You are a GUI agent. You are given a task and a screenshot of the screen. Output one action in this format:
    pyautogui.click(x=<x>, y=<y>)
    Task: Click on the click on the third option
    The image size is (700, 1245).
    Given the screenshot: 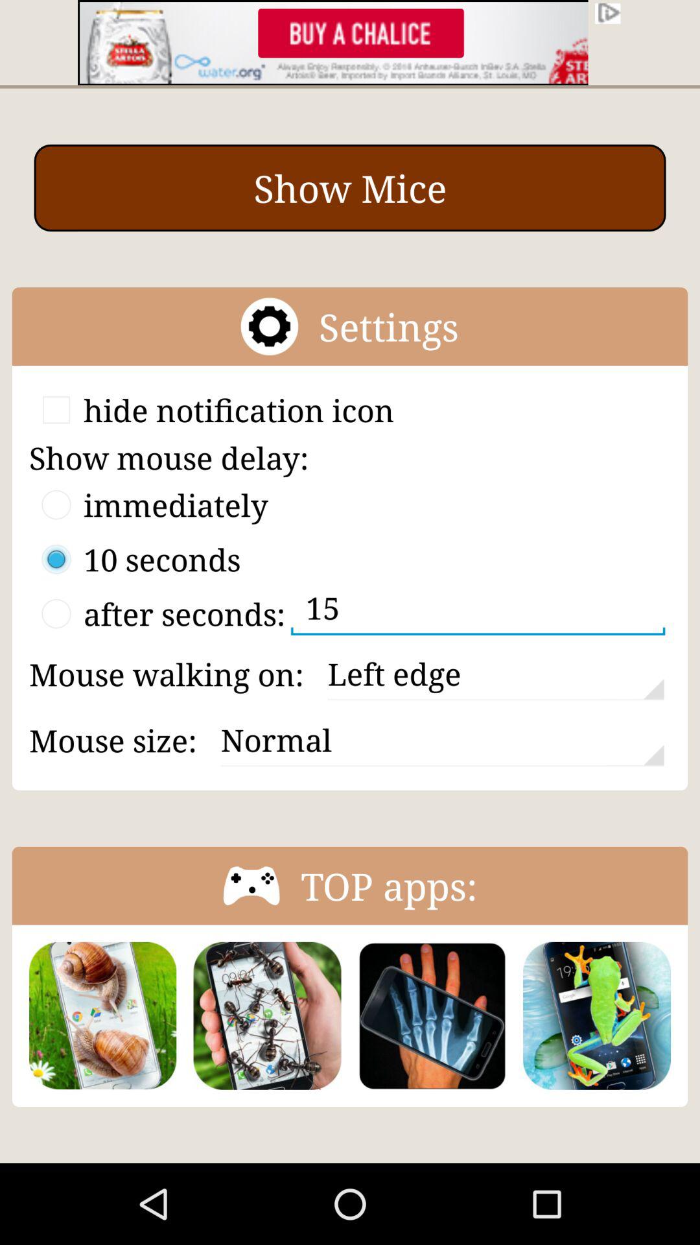 What is the action you would take?
    pyautogui.click(x=157, y=613)
    